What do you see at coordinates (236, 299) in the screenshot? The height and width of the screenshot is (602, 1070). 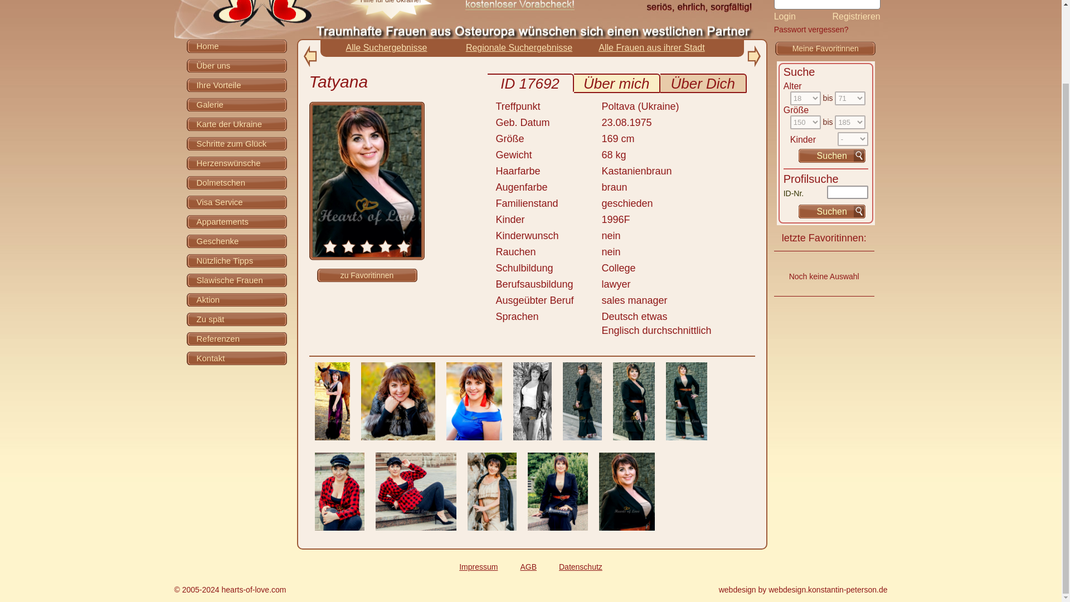 I see `Aktion` at bounding box center [236, 299].